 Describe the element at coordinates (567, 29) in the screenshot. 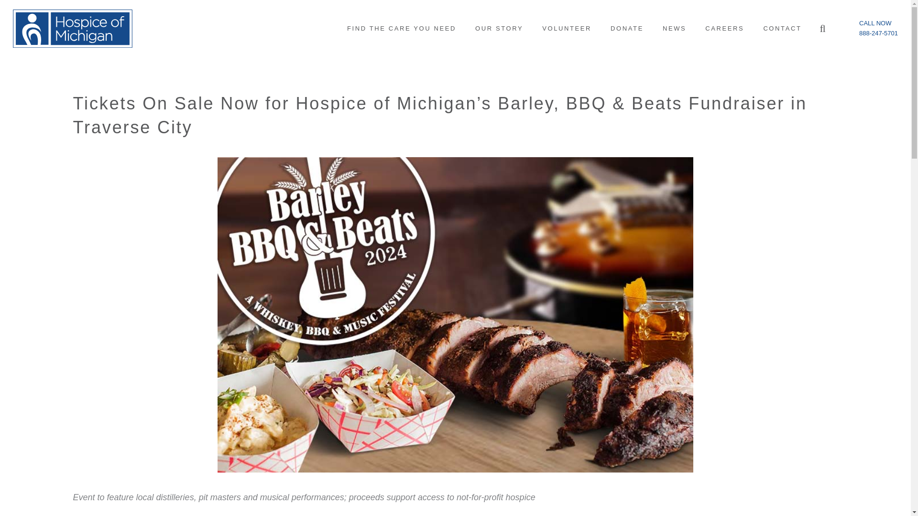

I see `VOLUNTEER` at that location.